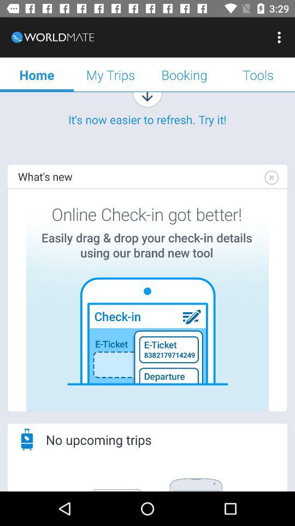 The height and width of the screenshot is (526, 295). What do you see at coordinates (37, 75) in the screenshot?
I see `open app to the left of my trips app` at bounding box center [37, 75].